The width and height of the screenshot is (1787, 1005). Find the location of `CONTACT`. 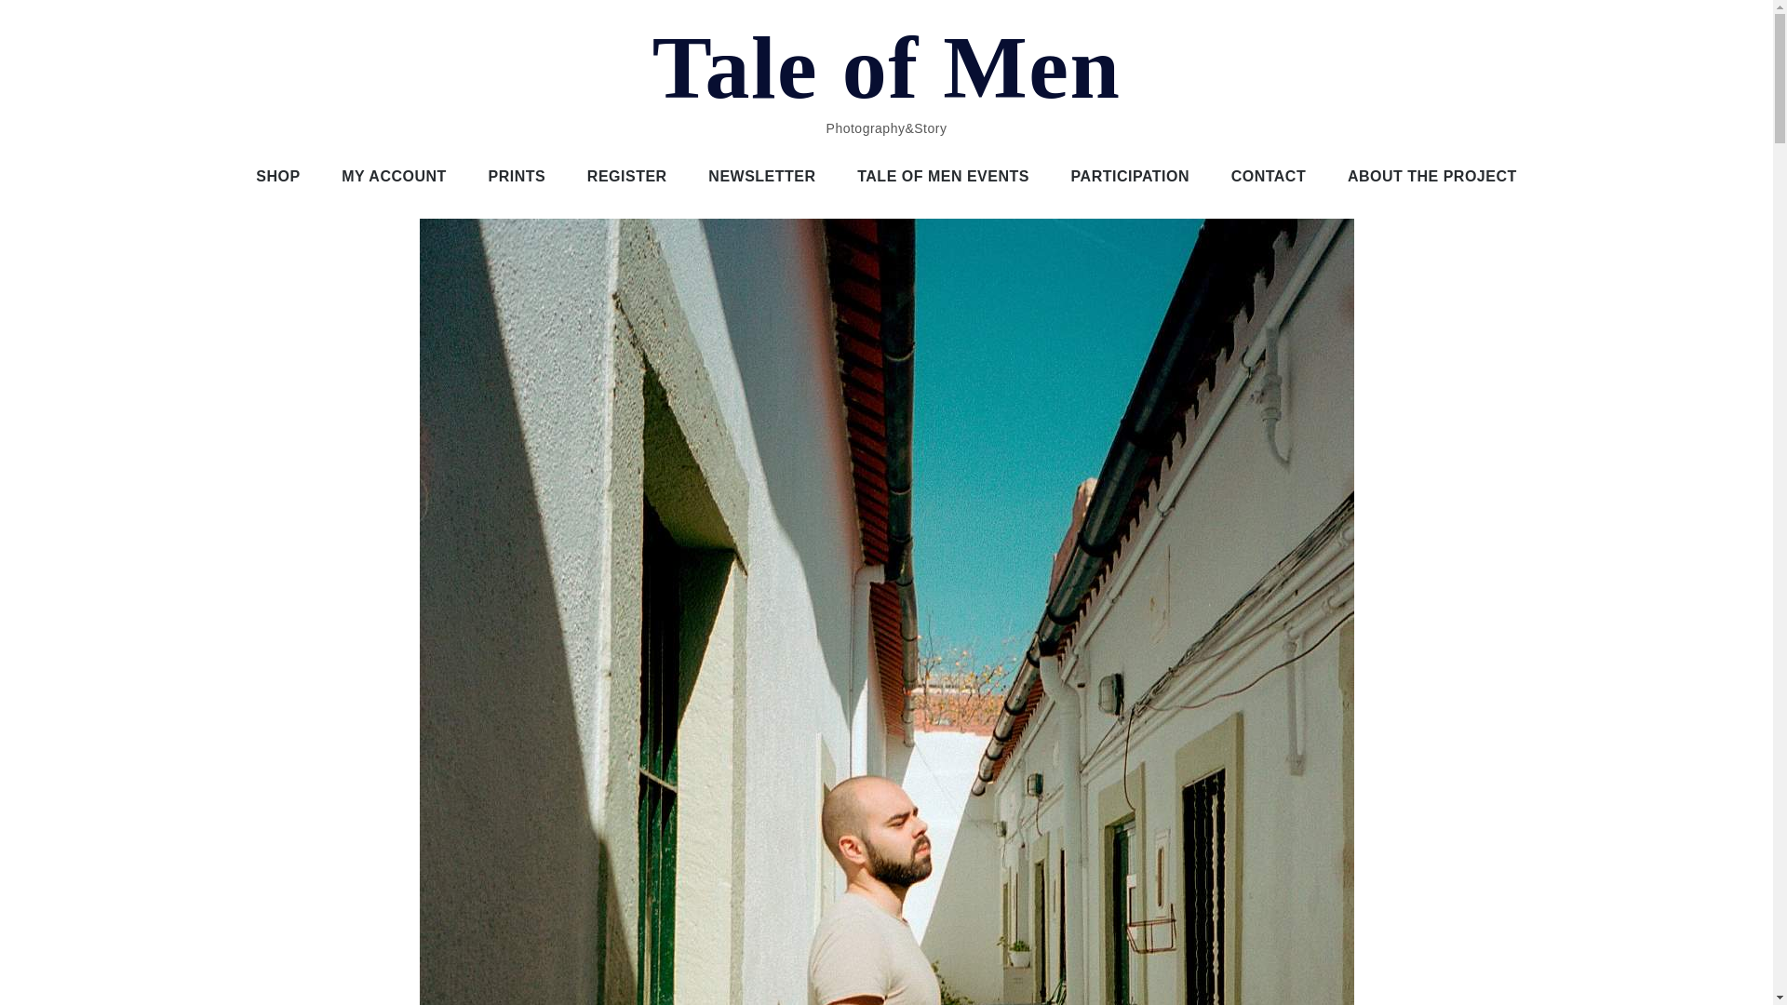

CONTACT is located at coordinates (1270, 177).